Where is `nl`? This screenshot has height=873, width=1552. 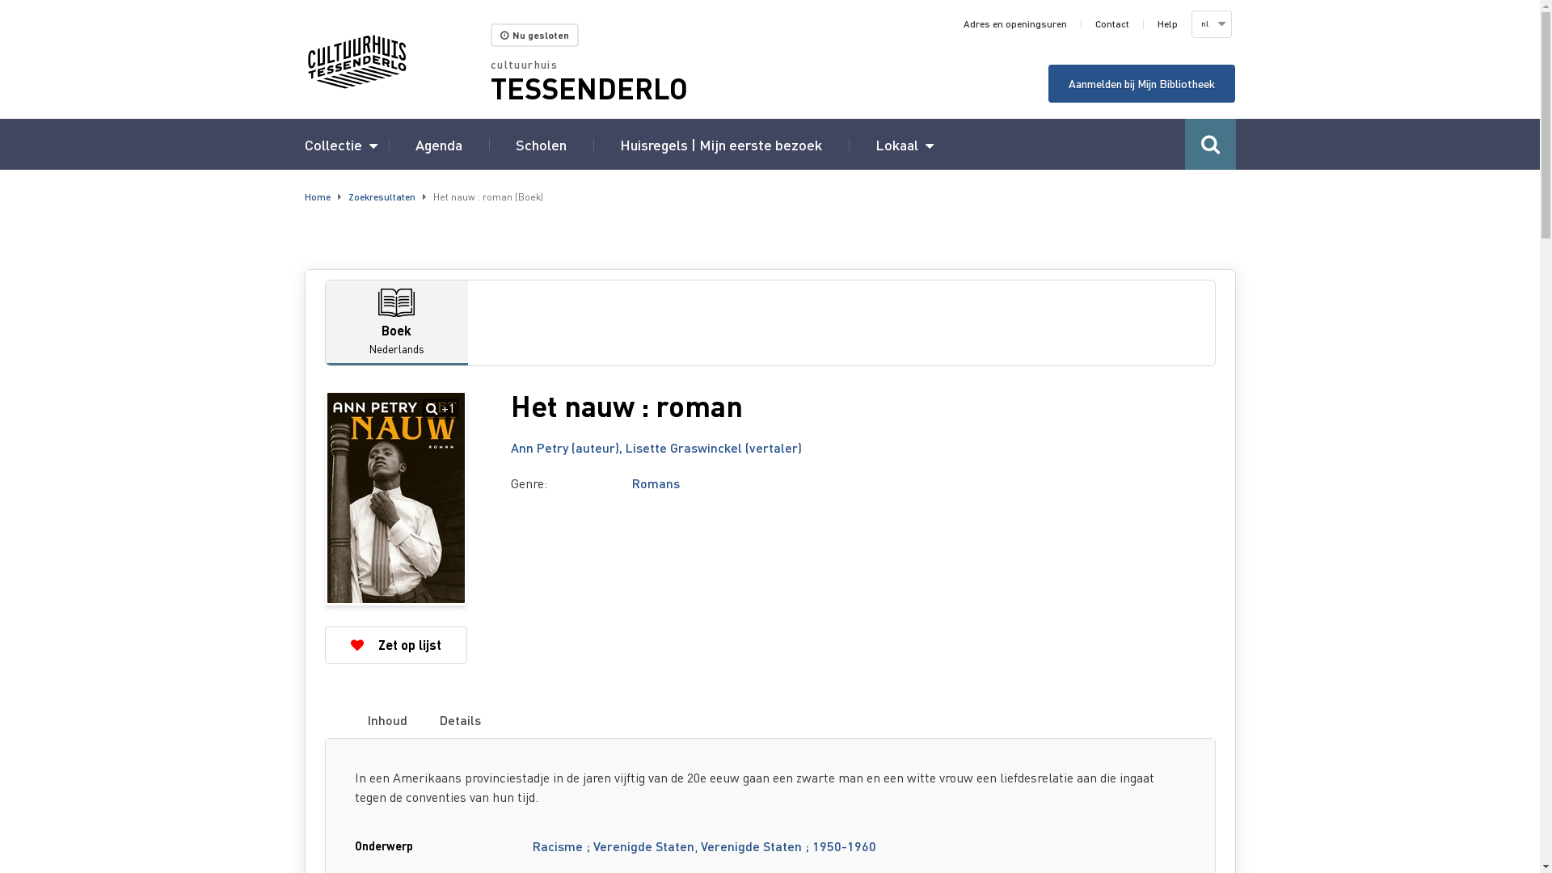
nl is located at coordinates (1210, 24).